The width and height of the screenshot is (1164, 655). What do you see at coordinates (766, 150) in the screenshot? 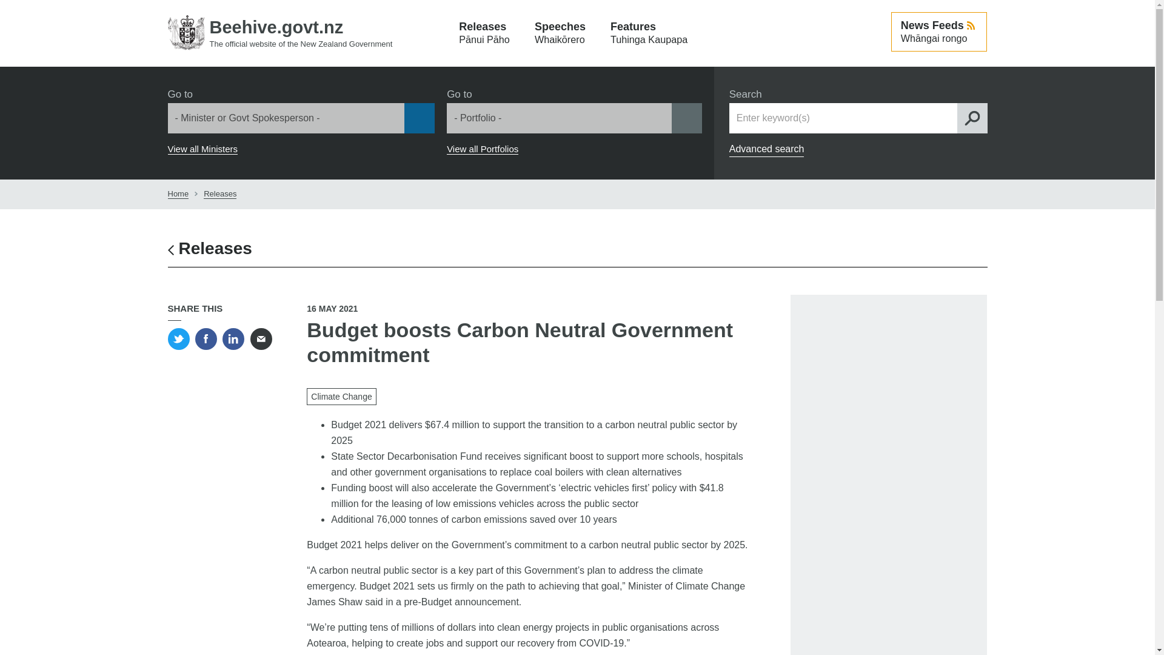
I see `Advanced search` at bounding box center [766, 150].